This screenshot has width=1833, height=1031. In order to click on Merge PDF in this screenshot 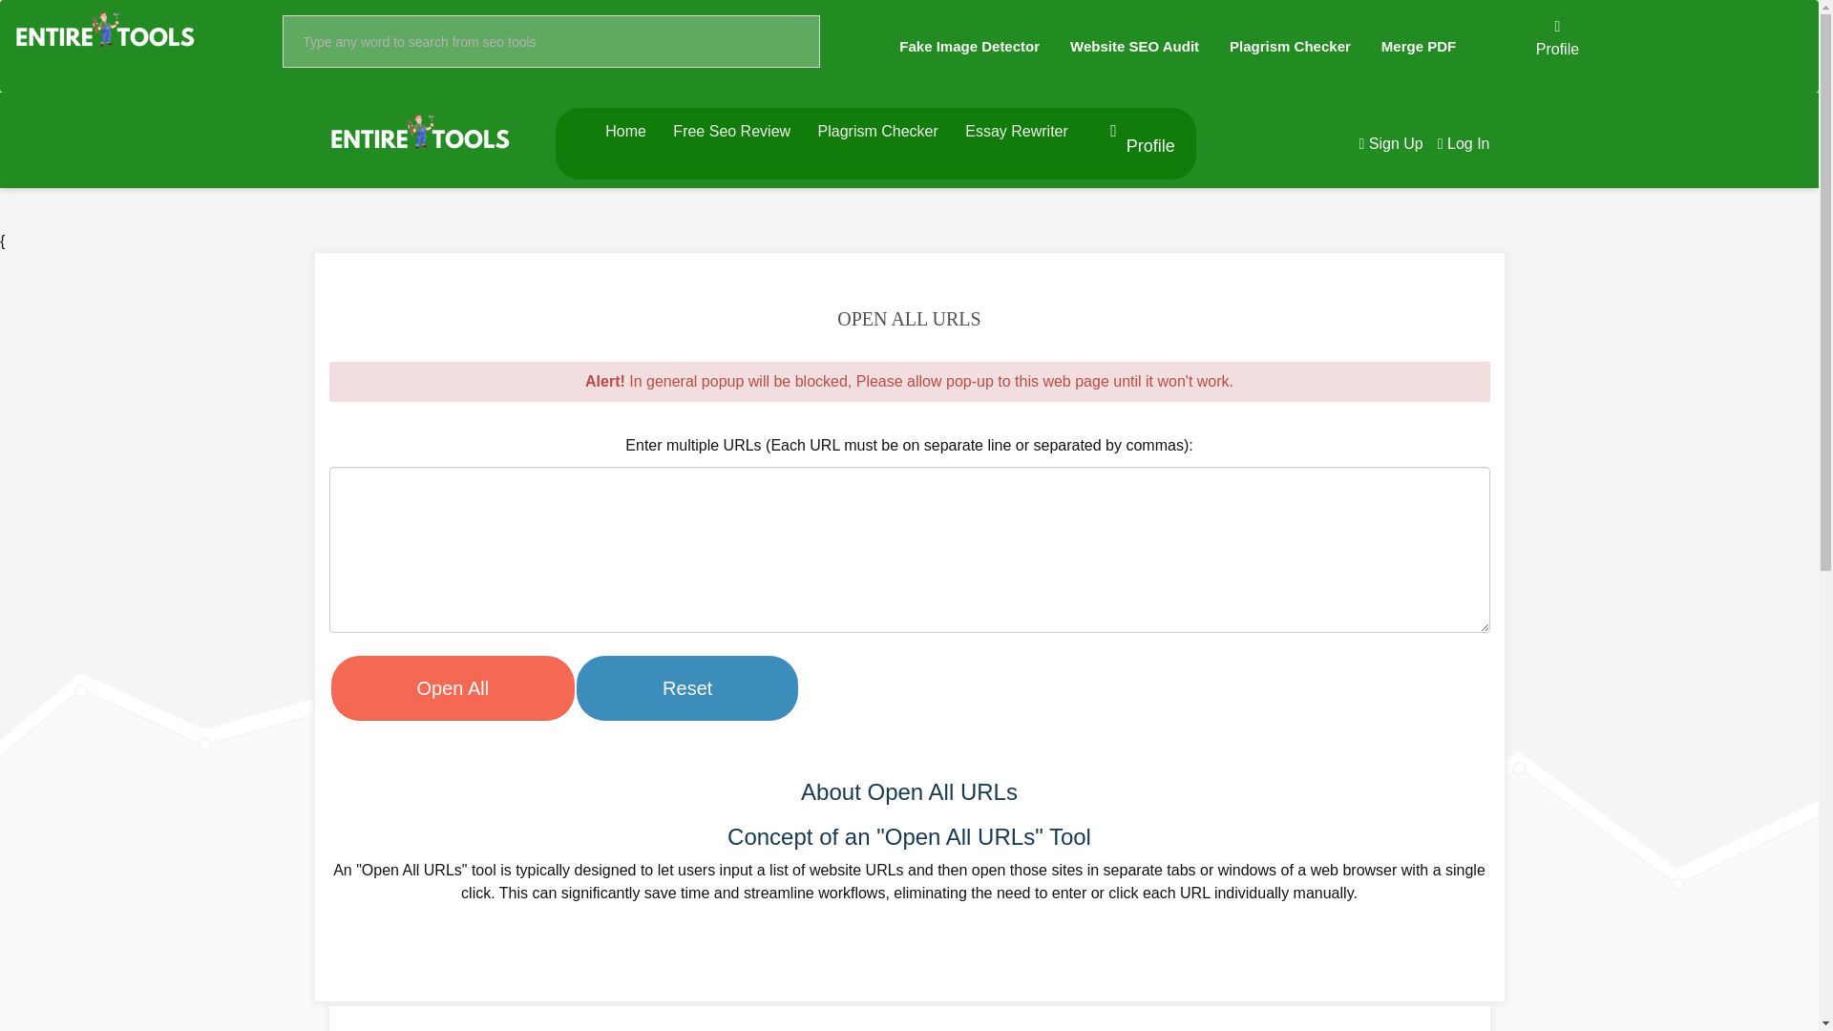, I will do `click(1419, 46)`.